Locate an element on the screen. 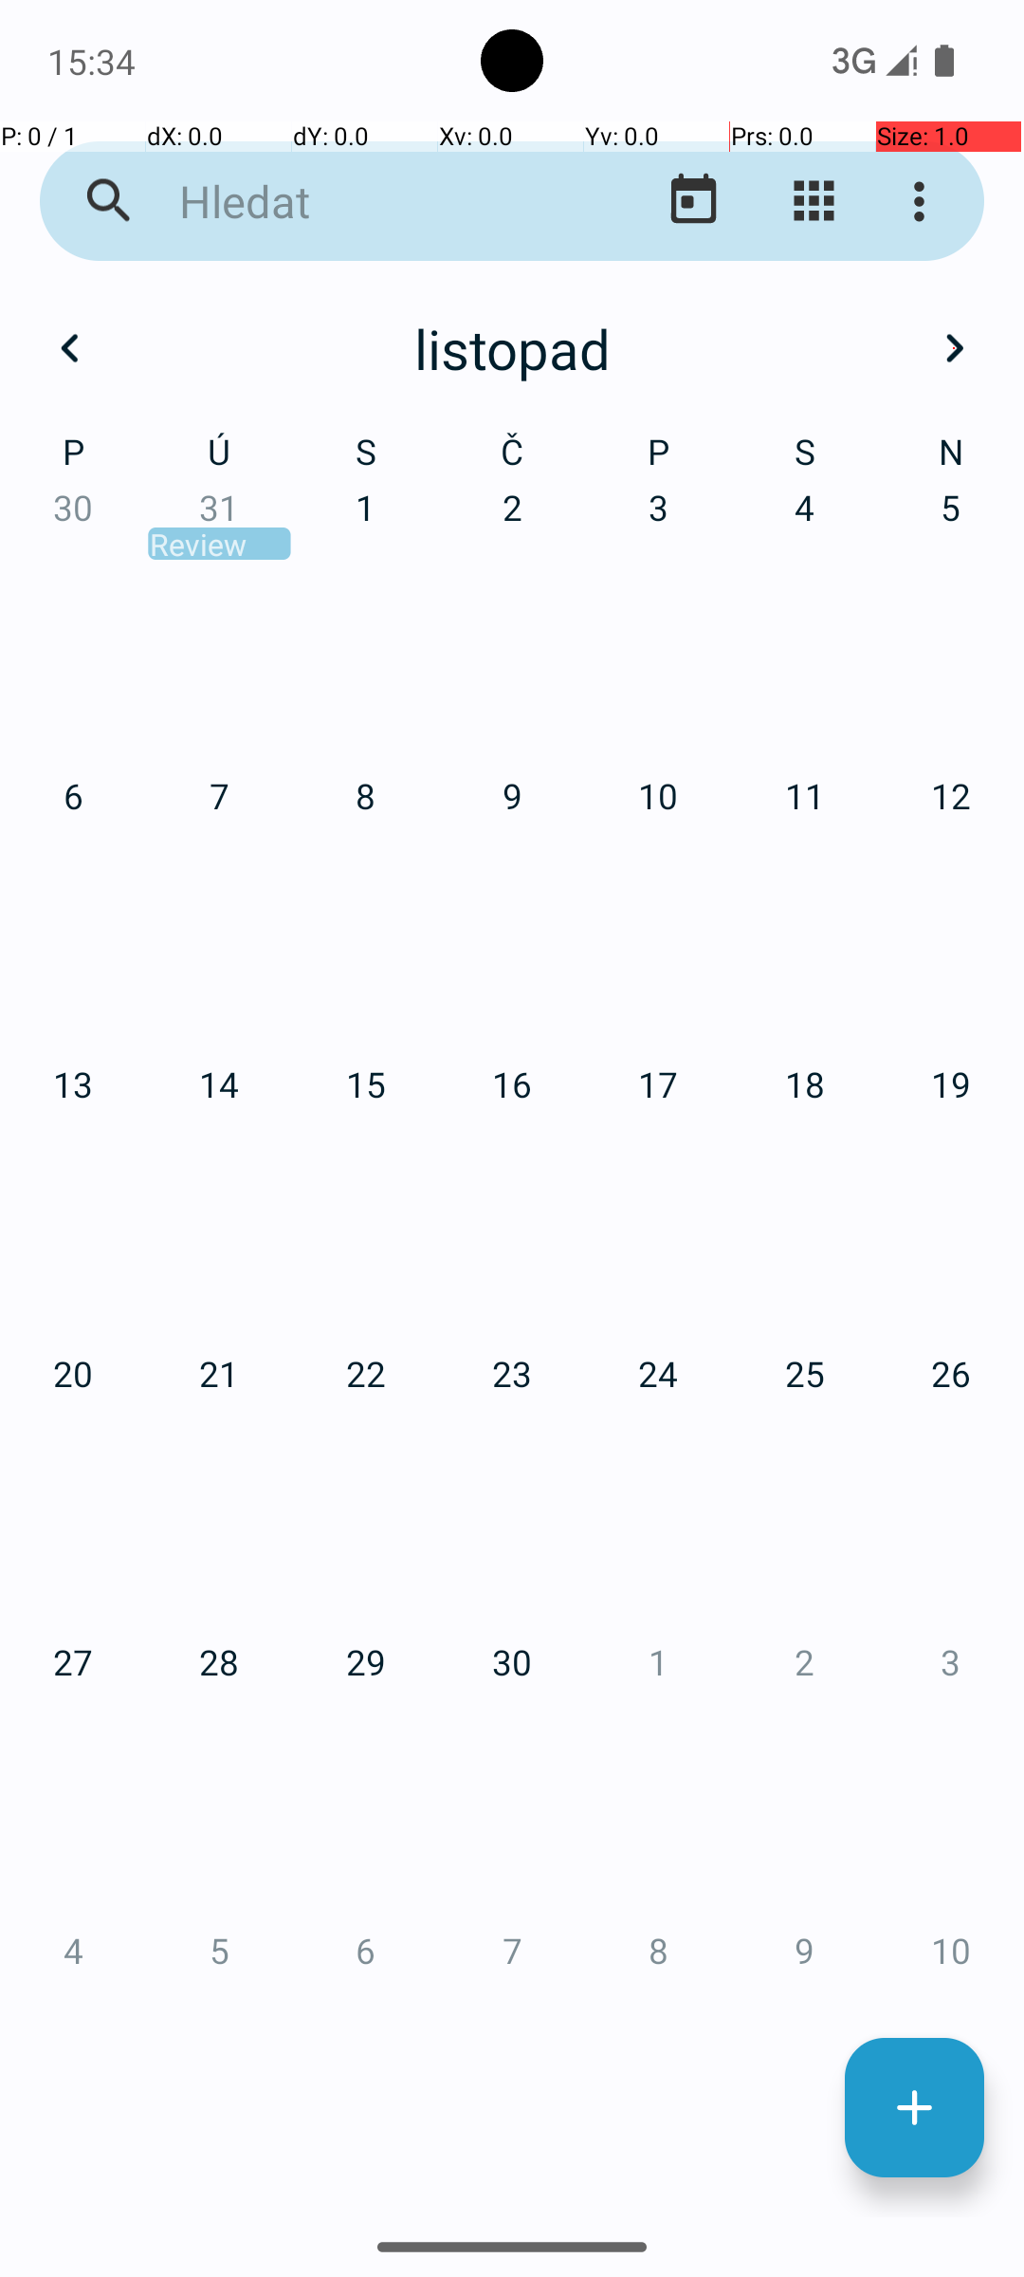 This screenshot has width=1024, height=2277. Změnit zobrazení is located at coordinates (814, 201).